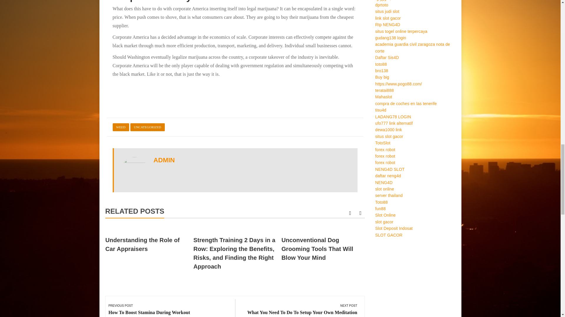 Image resolution: width=565 pixels, height=317 pixels. I want to click on Advertisement, so click(235, 95).